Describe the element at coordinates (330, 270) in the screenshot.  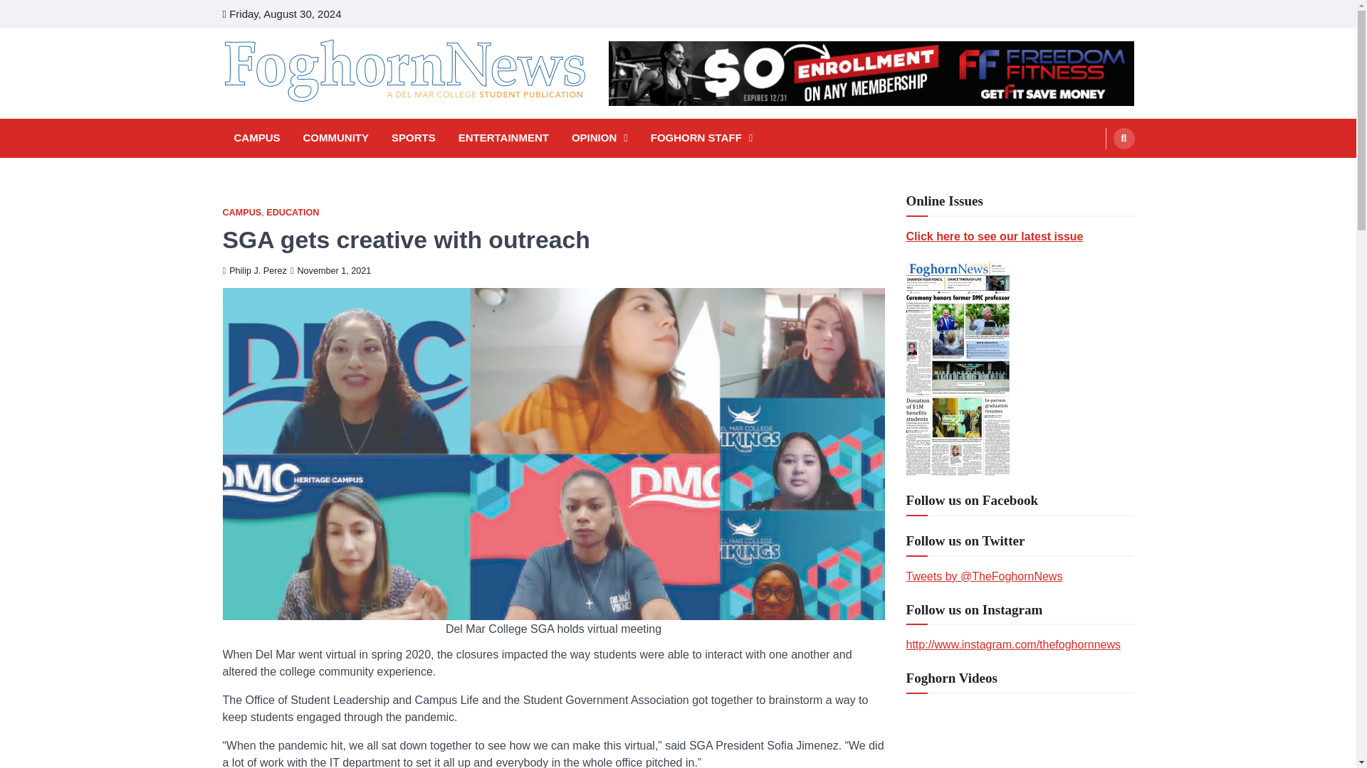
I see `November 1, 2021` at that location.